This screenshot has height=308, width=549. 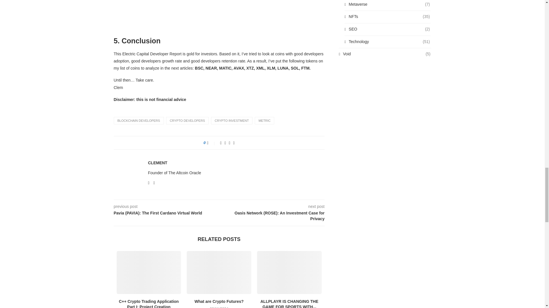 I want to click on Author Clement, so click(x=158, y=163).